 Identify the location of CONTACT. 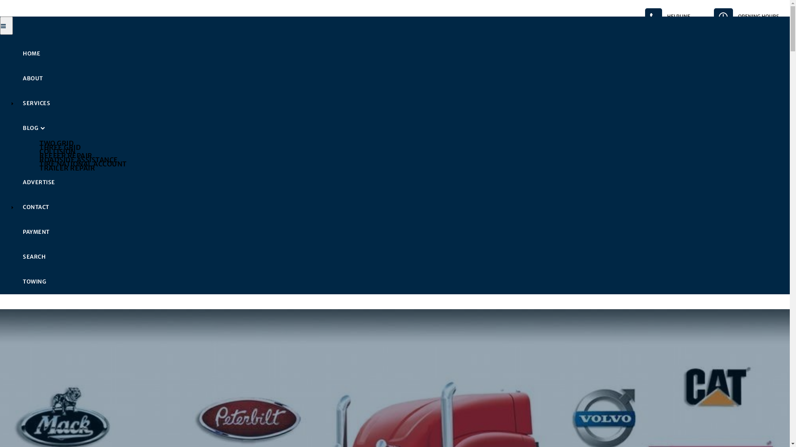
(403, 207).